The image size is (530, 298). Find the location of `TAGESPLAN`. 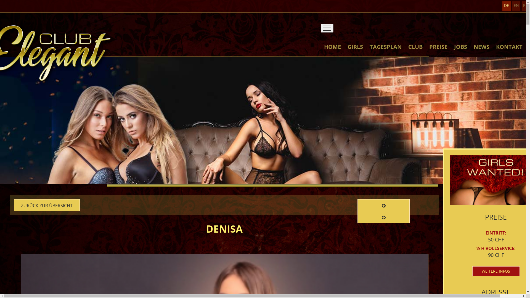

TAGESPLAN is located at coordinates (386, 52).